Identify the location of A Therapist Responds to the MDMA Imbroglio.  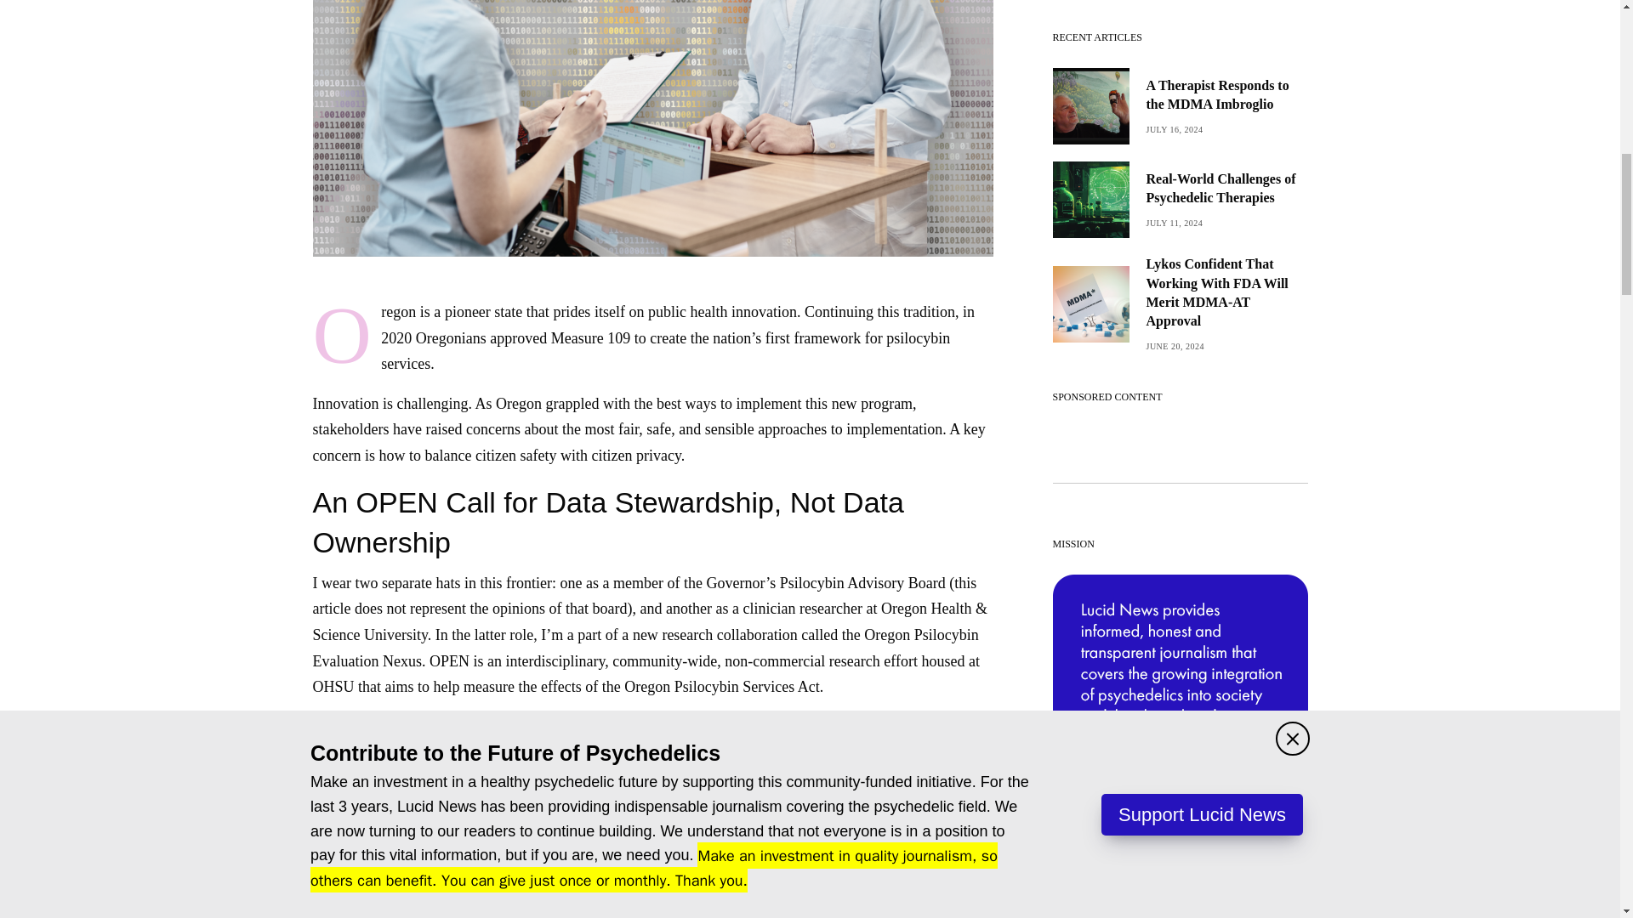
(1226, 95).